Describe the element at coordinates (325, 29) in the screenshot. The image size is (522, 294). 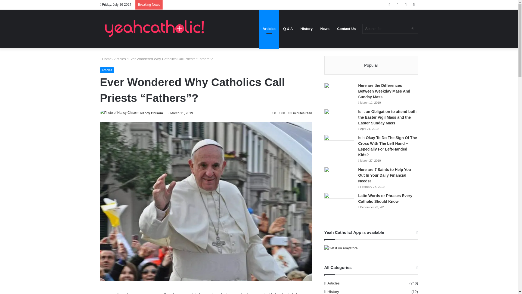
I see `News` at that location.